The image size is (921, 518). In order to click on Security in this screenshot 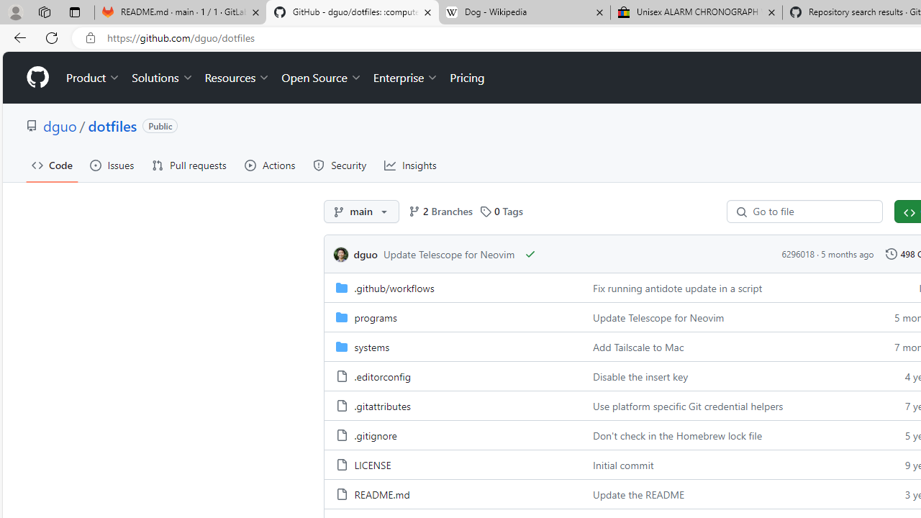, I will do `click(340, 165)`.